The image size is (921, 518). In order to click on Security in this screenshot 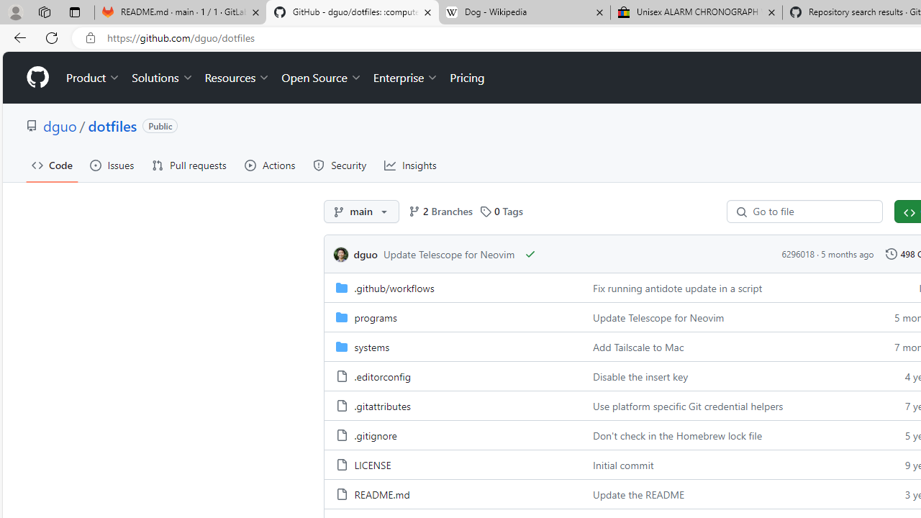, I will do `click(340, 165)`.